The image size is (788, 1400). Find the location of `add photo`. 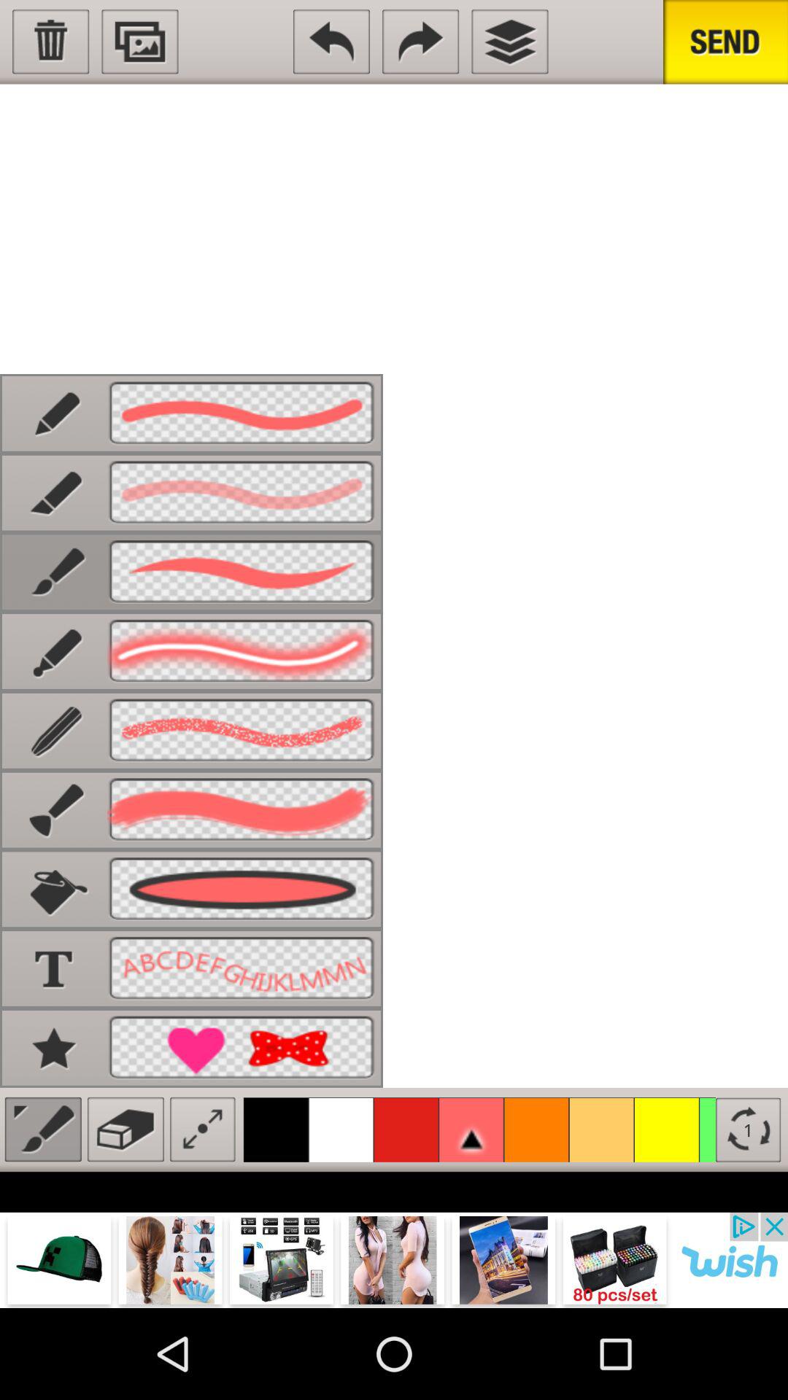

add photo is located at coordinates (140, 42).